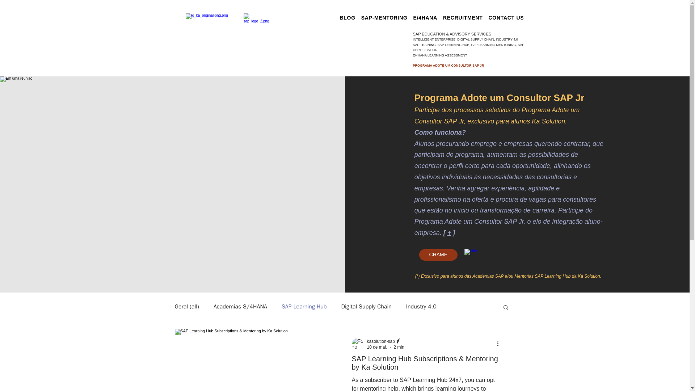  I want to click on kasolution-sap, so click(381, 341).